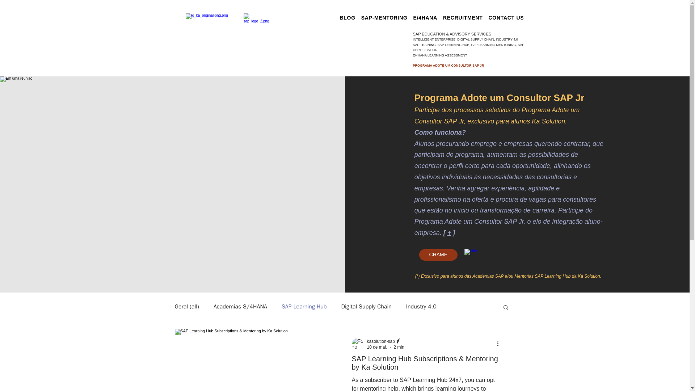  I want to click on kasolution-sap, so click(381, 341).